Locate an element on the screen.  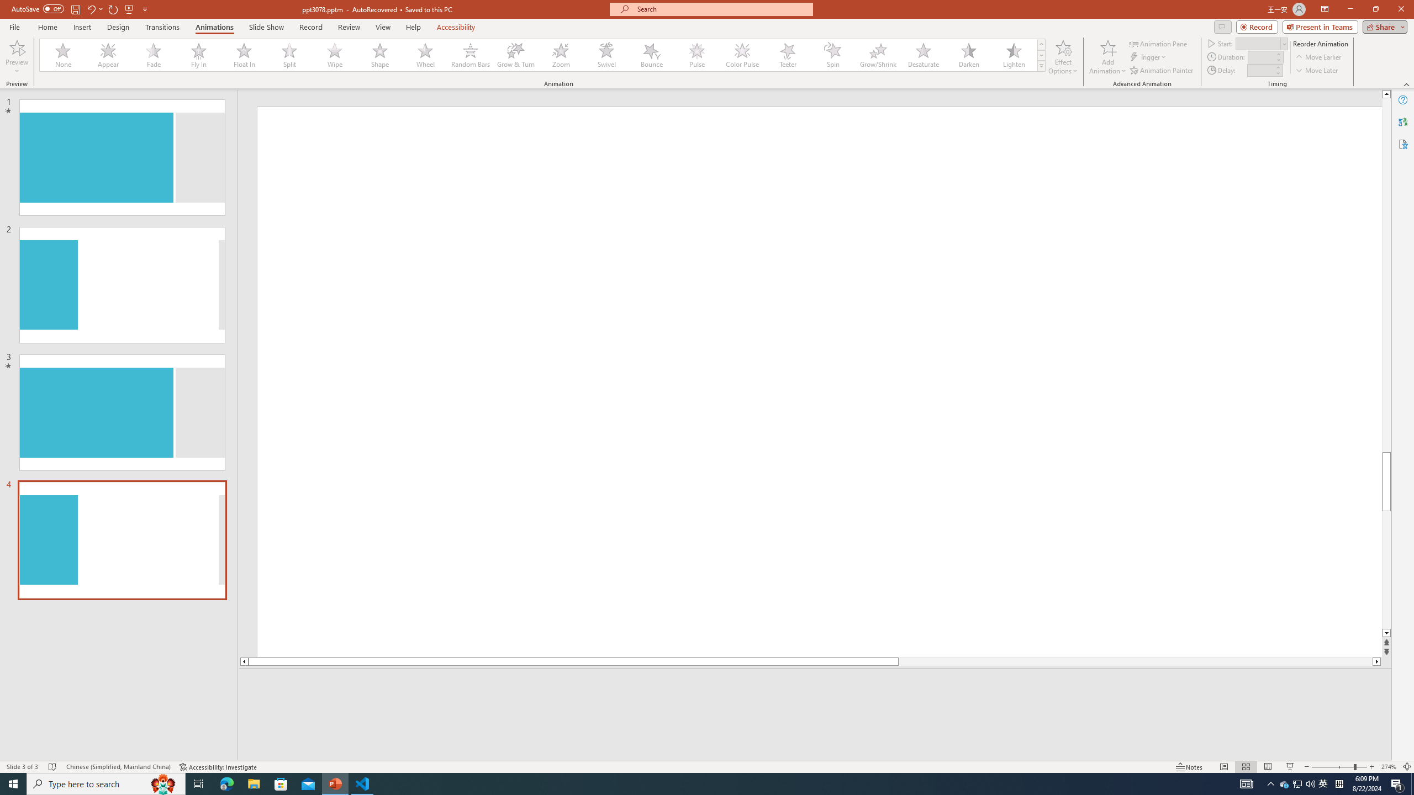
Move Earlier is located at coordinates (1318, 57).